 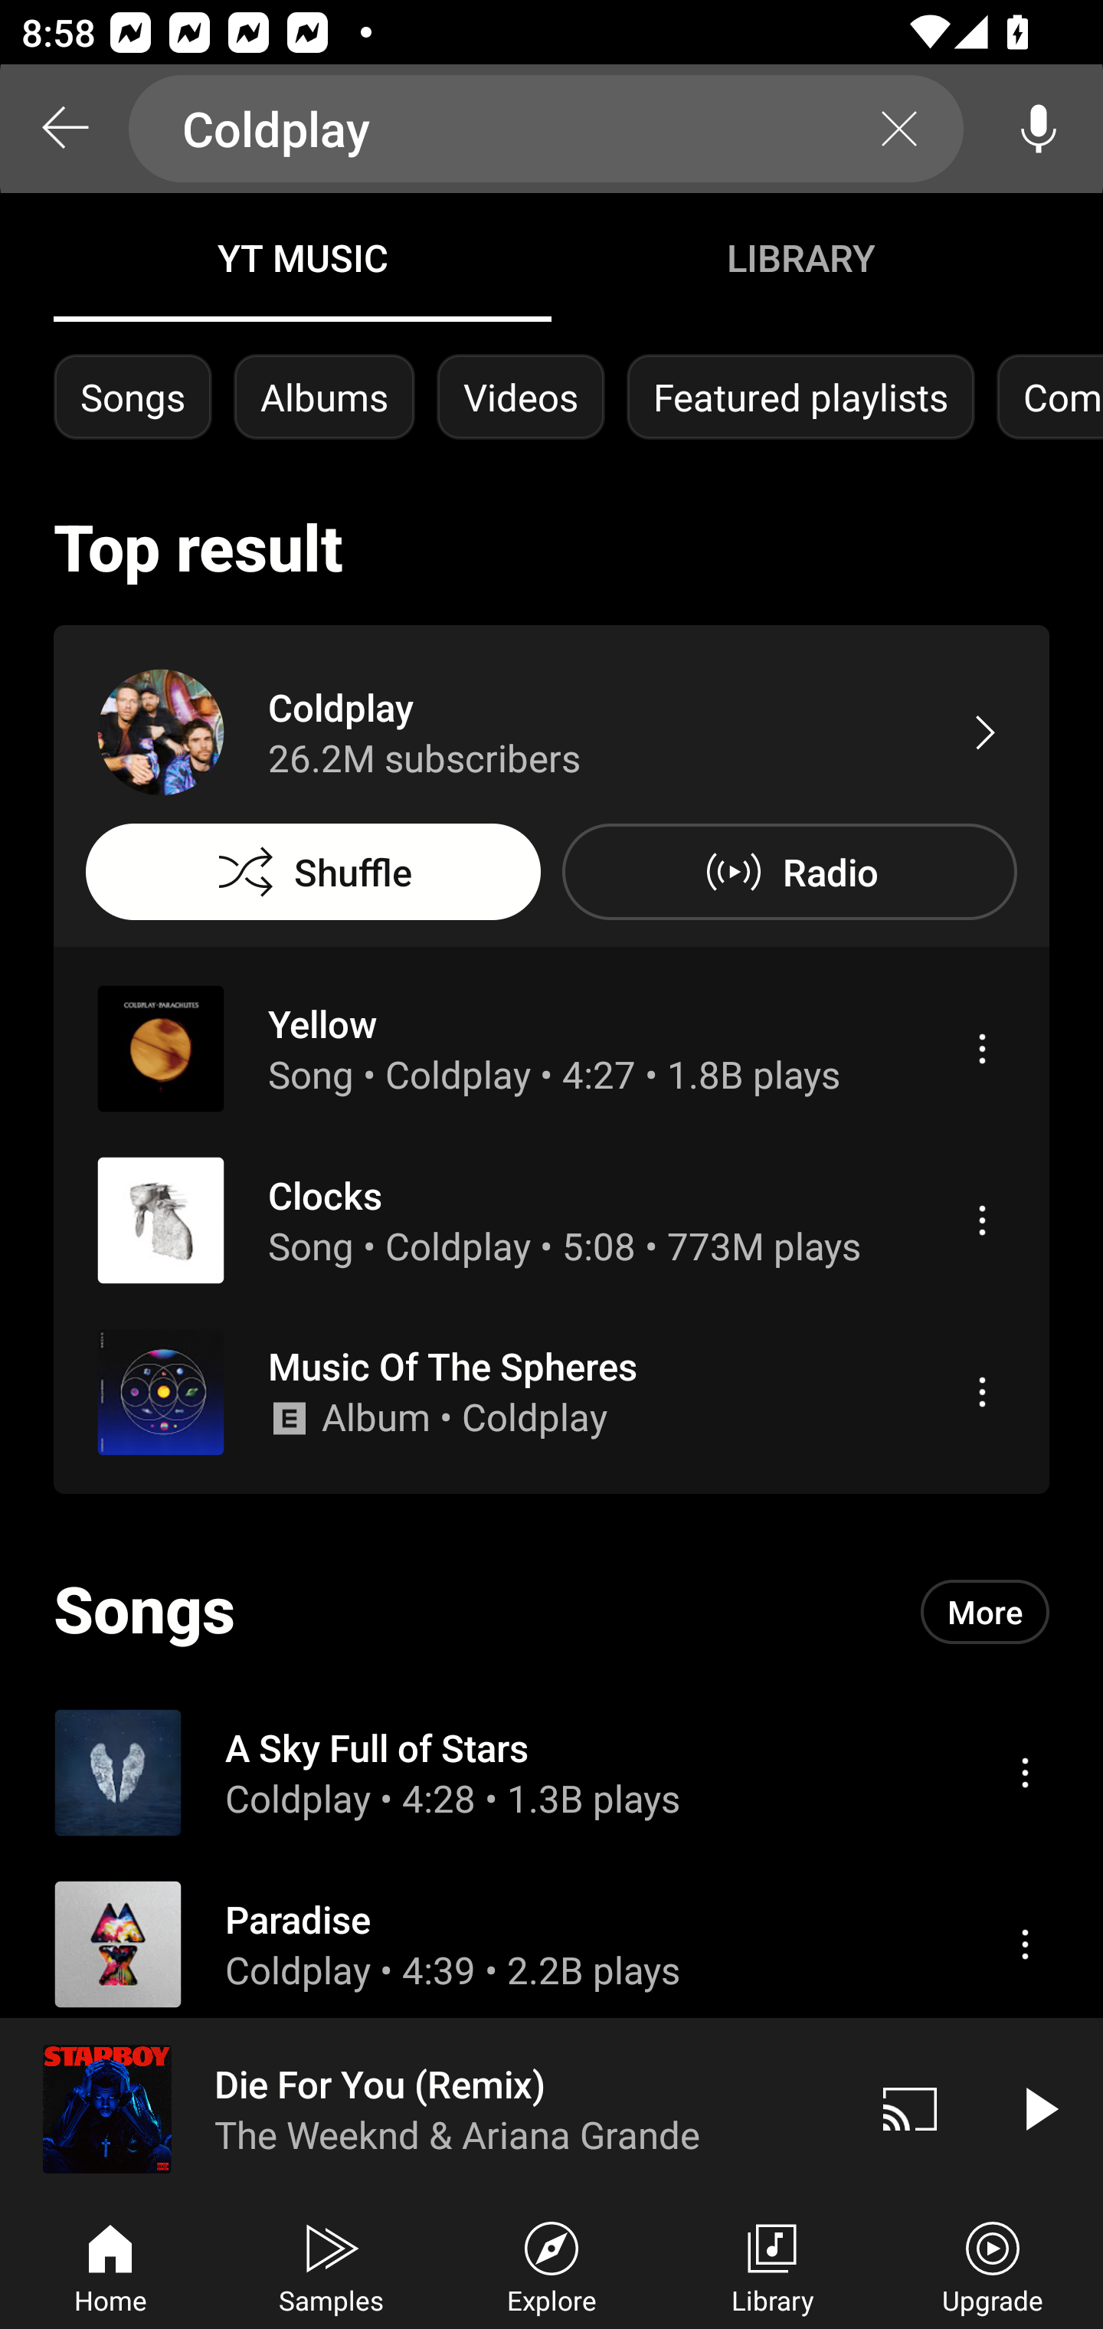 What do you see at coordinates (551, 1611) in the screenshot?
I see `Songs More More` at bounding box center [551, 1611].